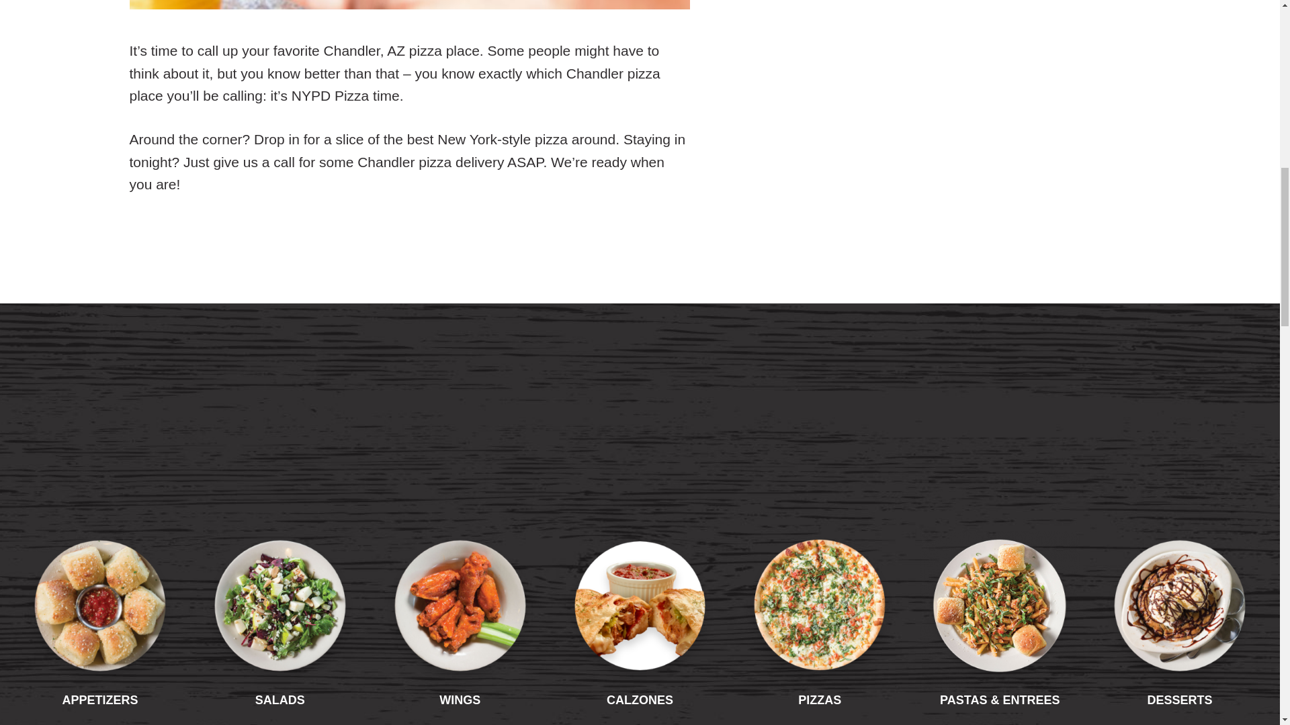 Image resolution: width=1290 pixels, height=725 pixels. Describe the element at coordinates (279, 657) in the screenshot. I see `SALADS` at that location.